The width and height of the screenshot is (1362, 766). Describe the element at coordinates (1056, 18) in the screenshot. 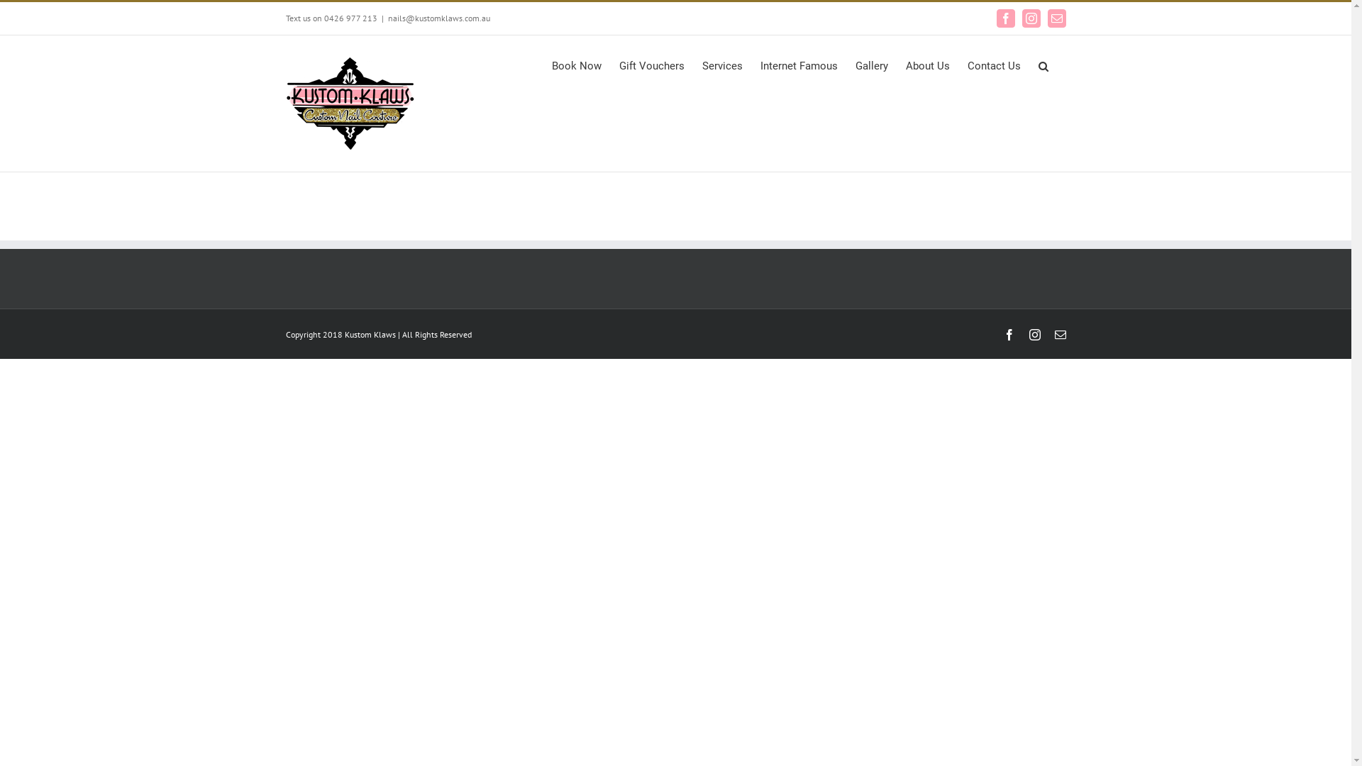

I see `Email` at that location.